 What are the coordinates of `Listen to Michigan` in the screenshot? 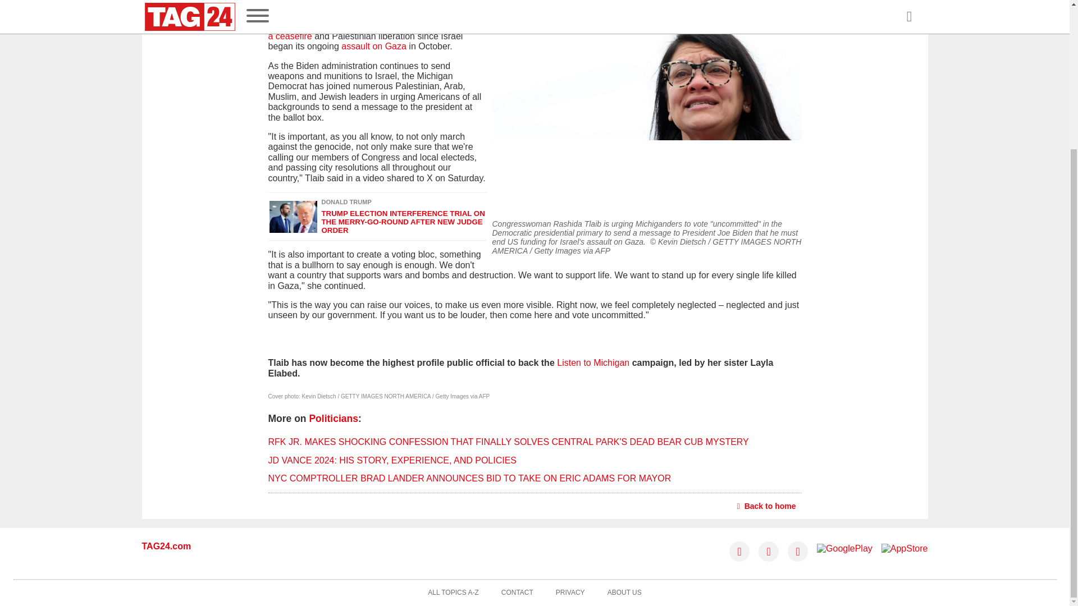 It's located at (593, 362).